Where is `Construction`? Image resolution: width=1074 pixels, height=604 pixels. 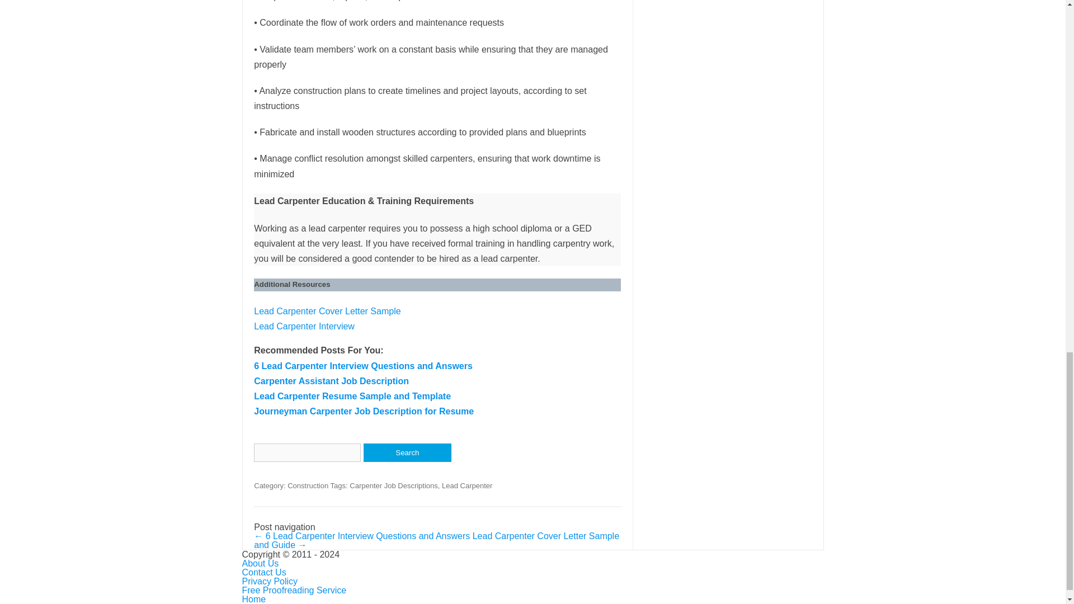
Construction is located at coordinates (308, 485).